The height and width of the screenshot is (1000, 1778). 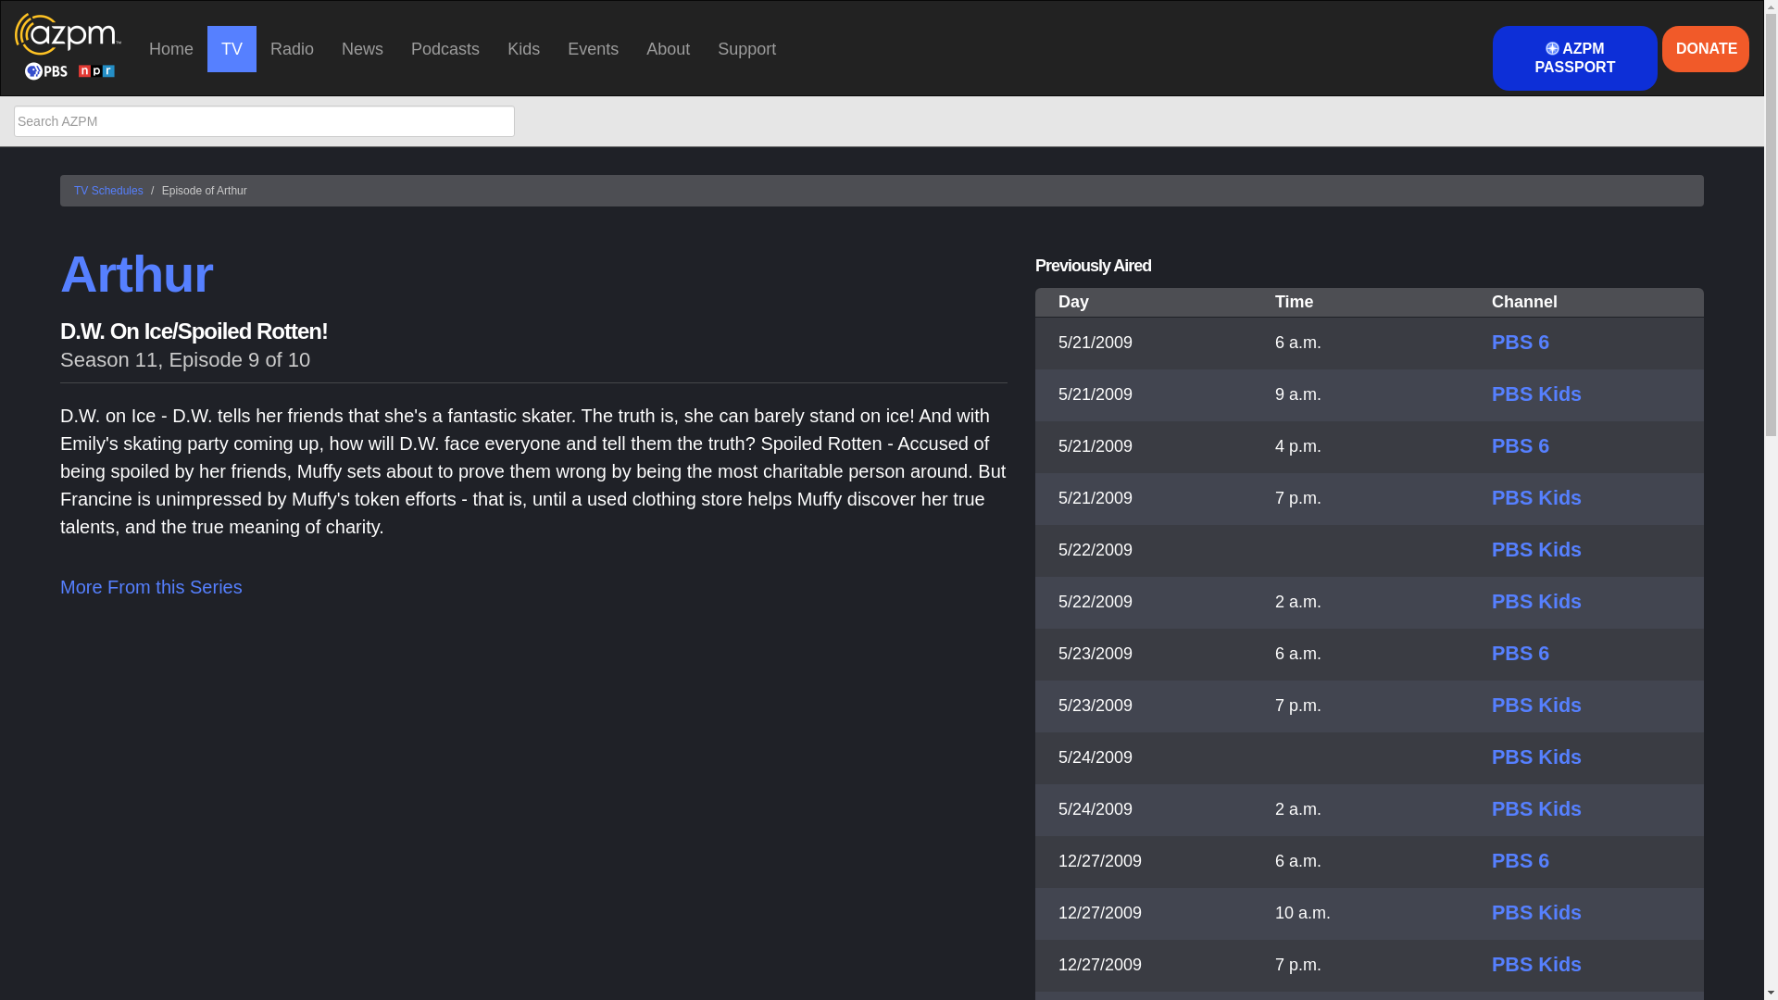 I want to click on Events, so click(x=593, y=48).